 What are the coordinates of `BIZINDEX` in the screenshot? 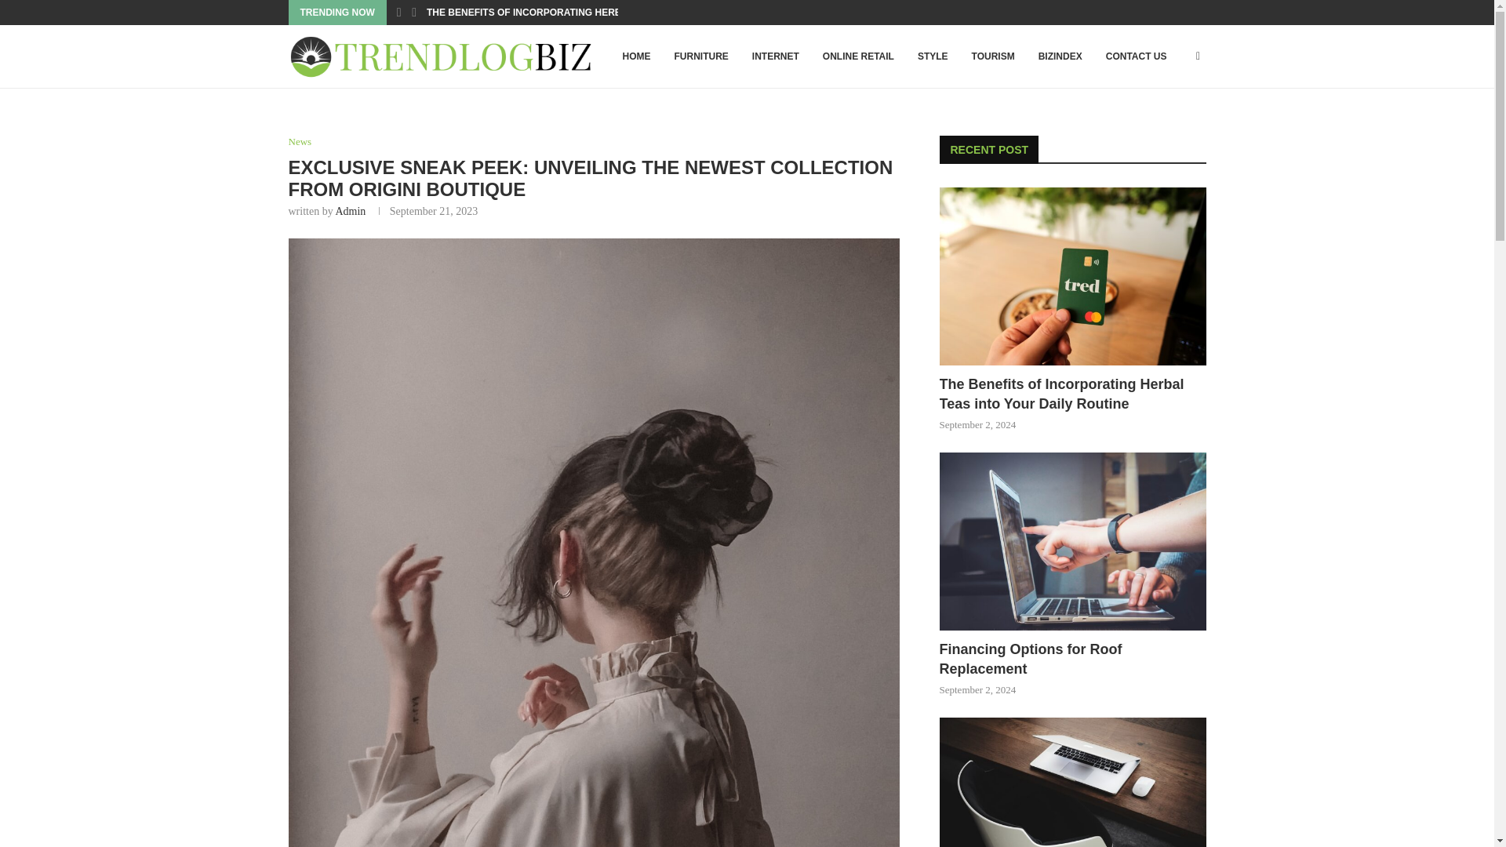 It's located at (1060, 56).